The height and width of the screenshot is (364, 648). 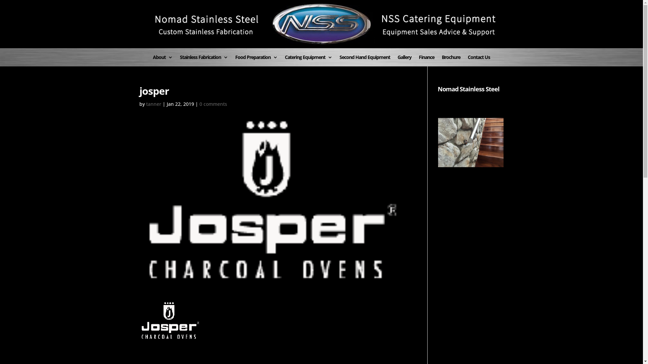 What do you see at coordinates (213, 104) in the screenshot?
I see `0 comments` at bounding box center [213, 104].